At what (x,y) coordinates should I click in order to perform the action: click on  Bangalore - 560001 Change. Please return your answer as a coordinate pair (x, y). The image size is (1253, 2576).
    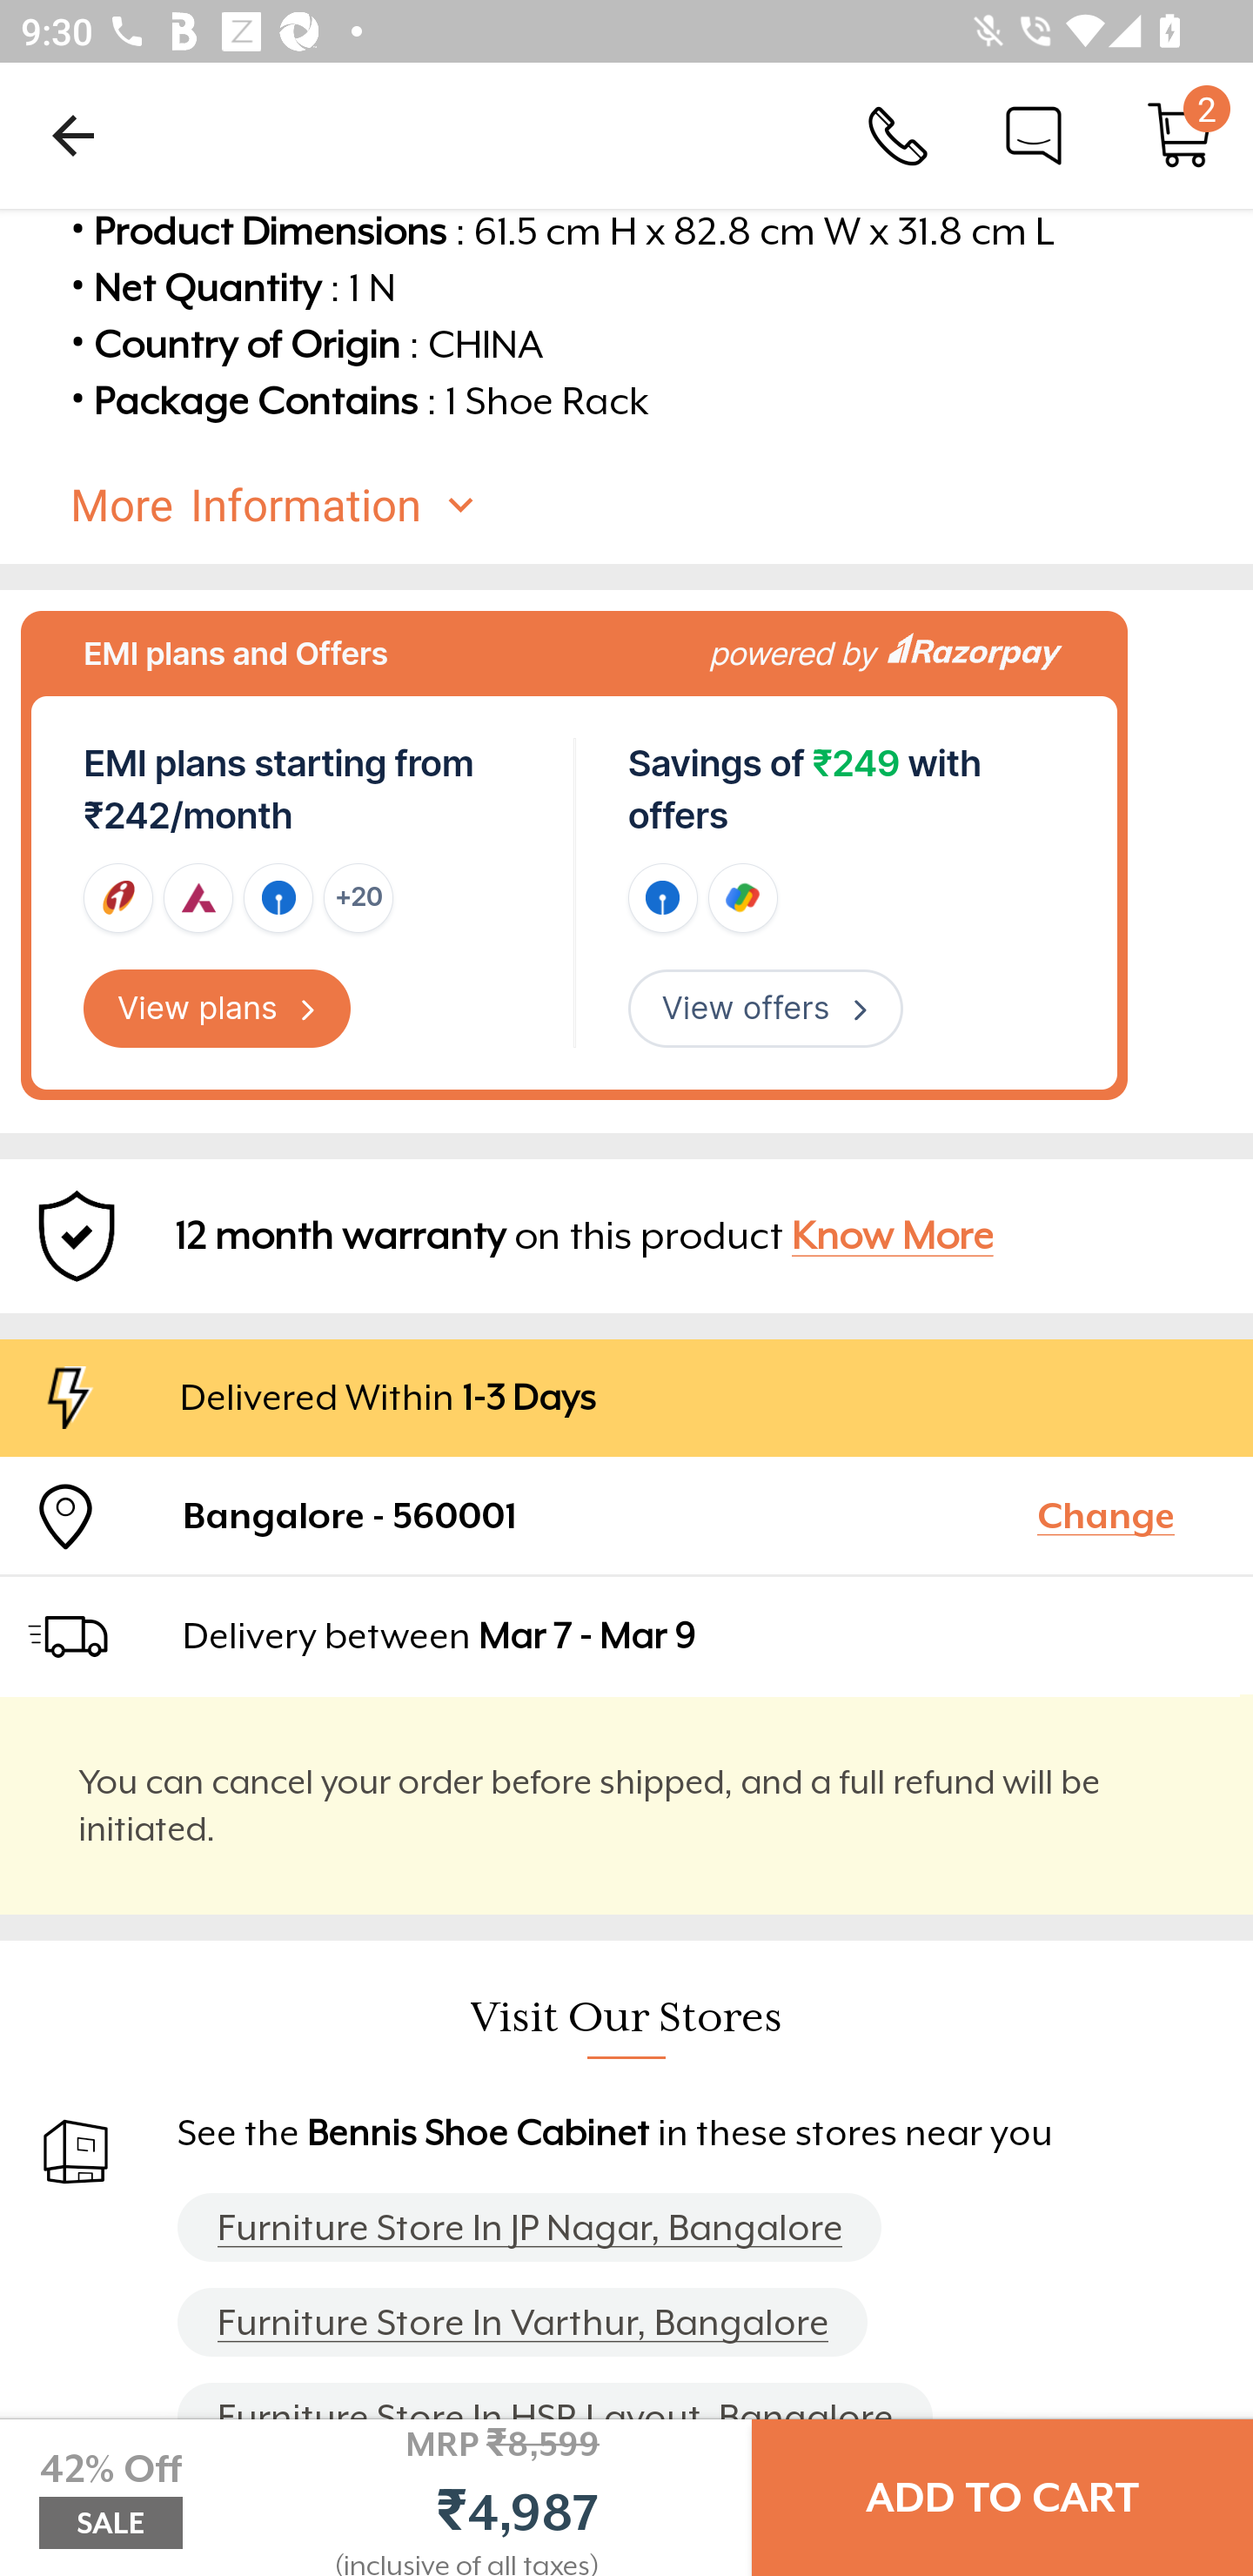
    Looking at the image, I should click on (626, 1516).